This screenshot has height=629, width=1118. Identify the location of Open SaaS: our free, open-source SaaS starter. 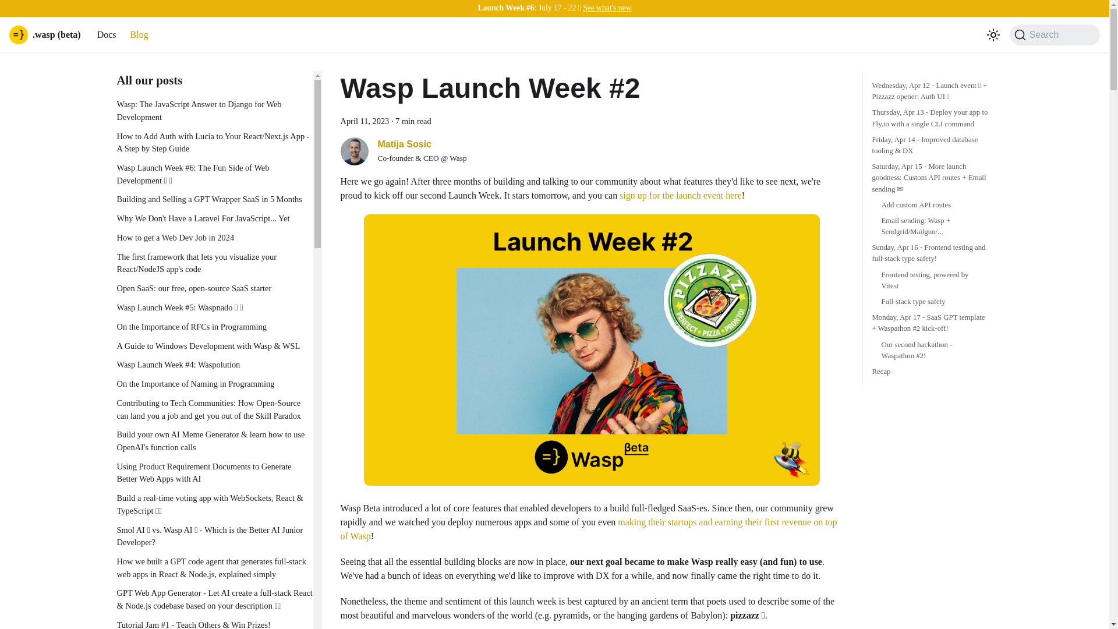
(214, 288).